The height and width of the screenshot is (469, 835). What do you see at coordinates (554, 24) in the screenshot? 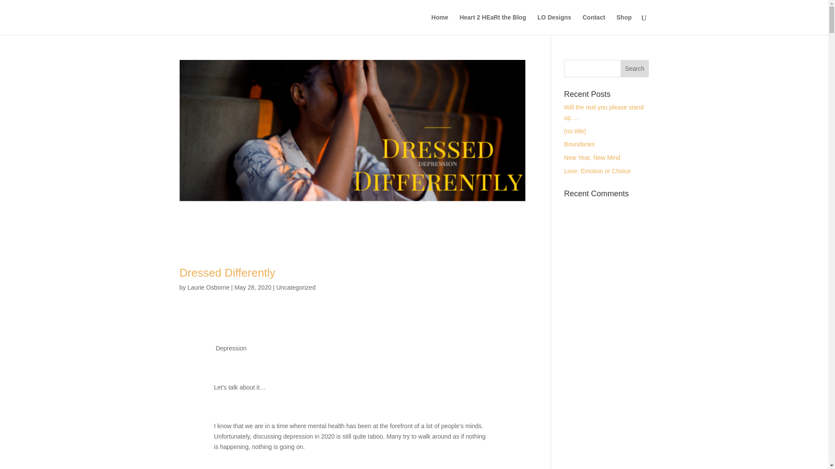
I see `LO Designs` at bounding box center [554, 24].